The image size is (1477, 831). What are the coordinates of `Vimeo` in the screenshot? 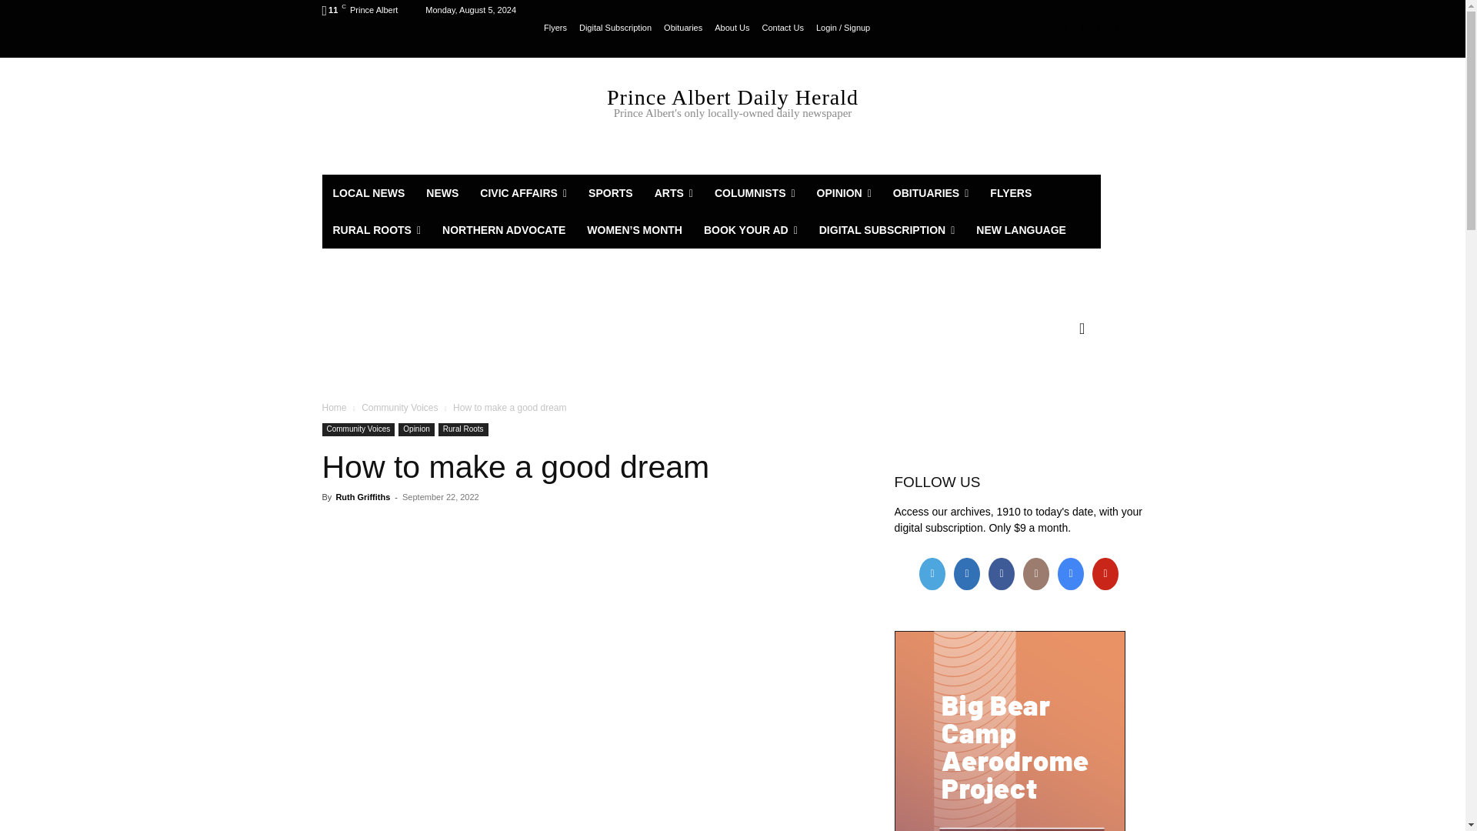 It's located at (1117, 28).